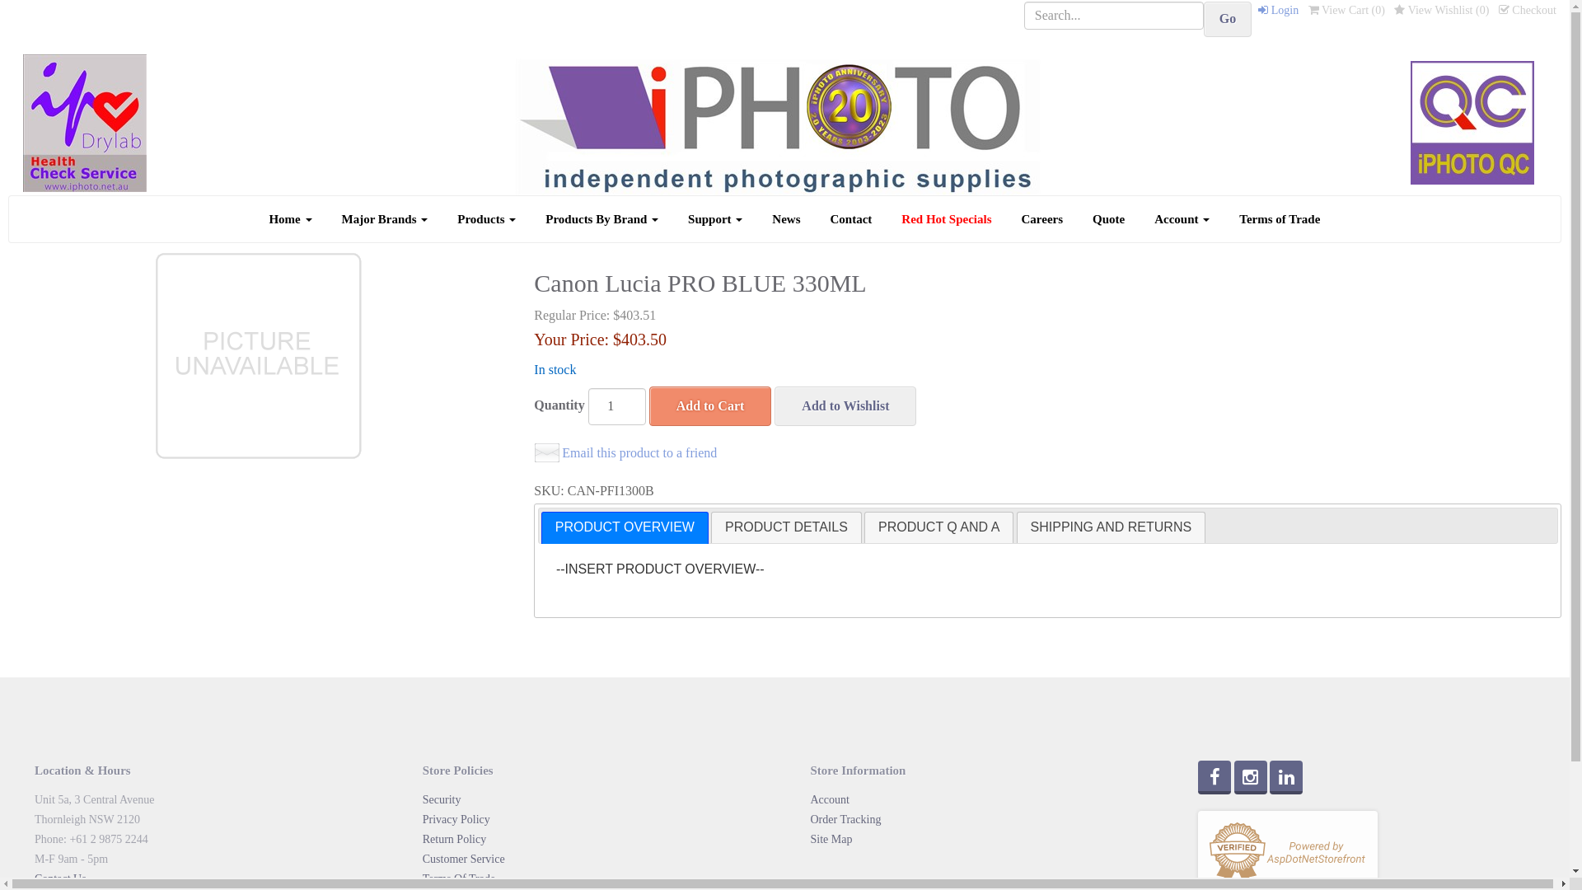 The image size is (1582, 890). I want to click on Order Tracking, so click(845, 819).